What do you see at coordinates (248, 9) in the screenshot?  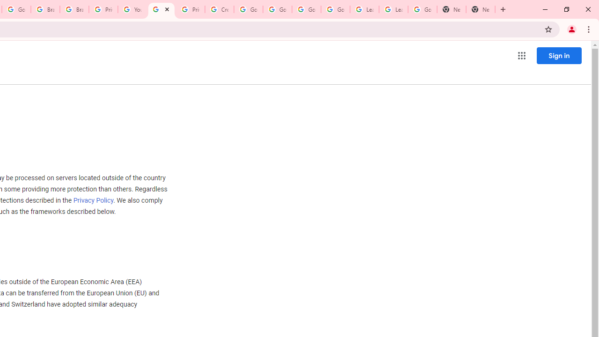 I see `Google Account Help` at bounding box center [248, 9].